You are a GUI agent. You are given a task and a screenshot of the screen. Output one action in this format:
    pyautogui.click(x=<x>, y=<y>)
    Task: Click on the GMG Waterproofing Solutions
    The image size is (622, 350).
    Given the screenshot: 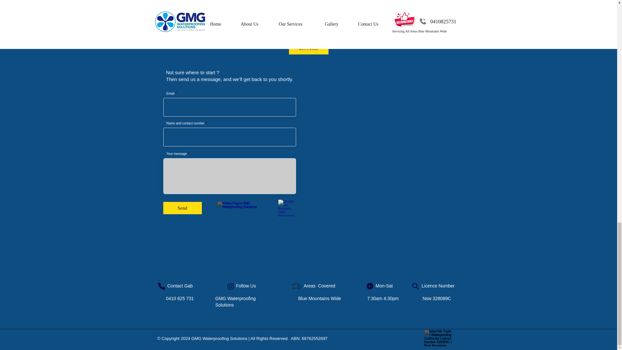 What is the action you would take?
    pyautogui.click(x=235, y=301)
    